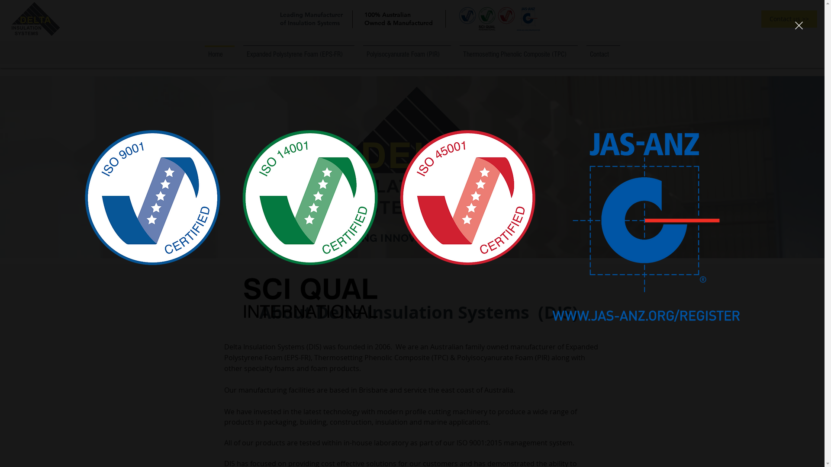 The width and height of the screenshot is (831, 467). I want to click on Home, so click(219, 50).